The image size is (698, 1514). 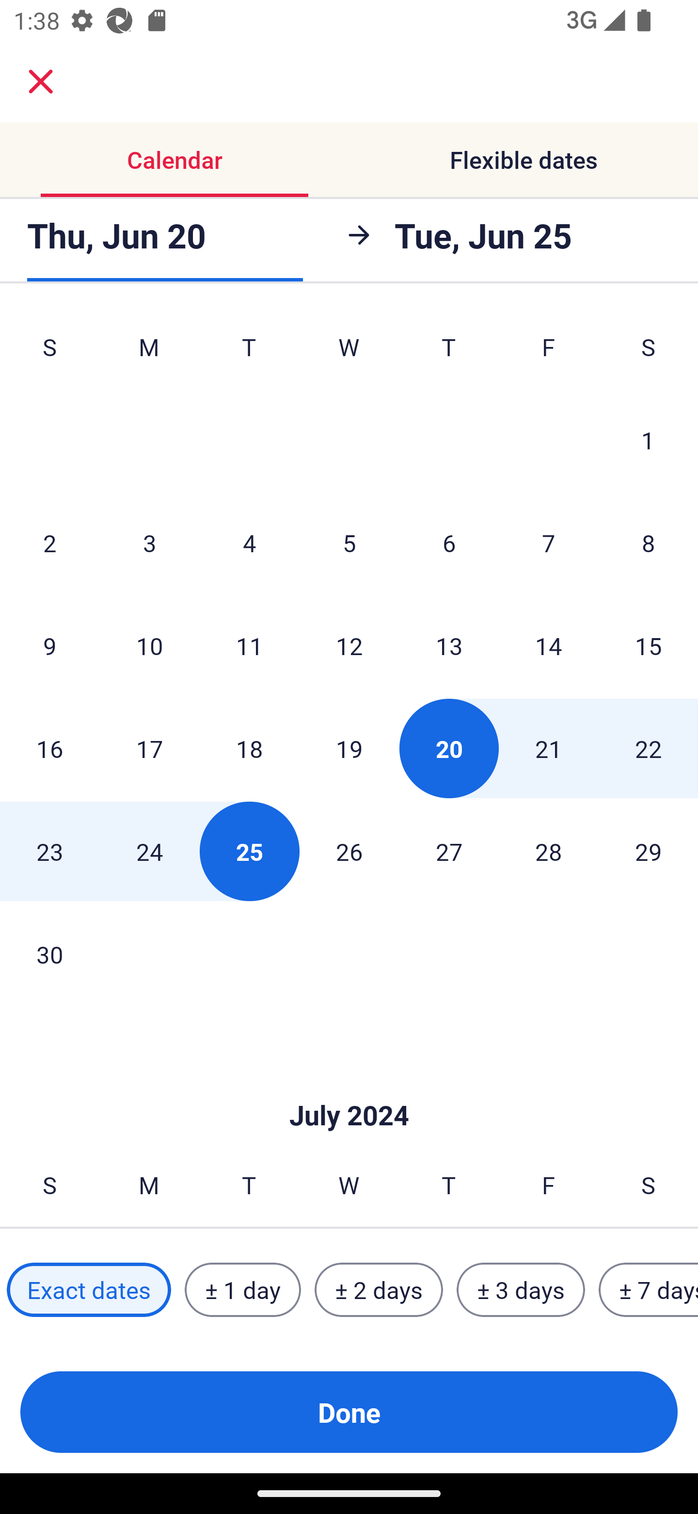 I want to click on 9 Sunday, June 9, 2024, so click(x=49, y=645).